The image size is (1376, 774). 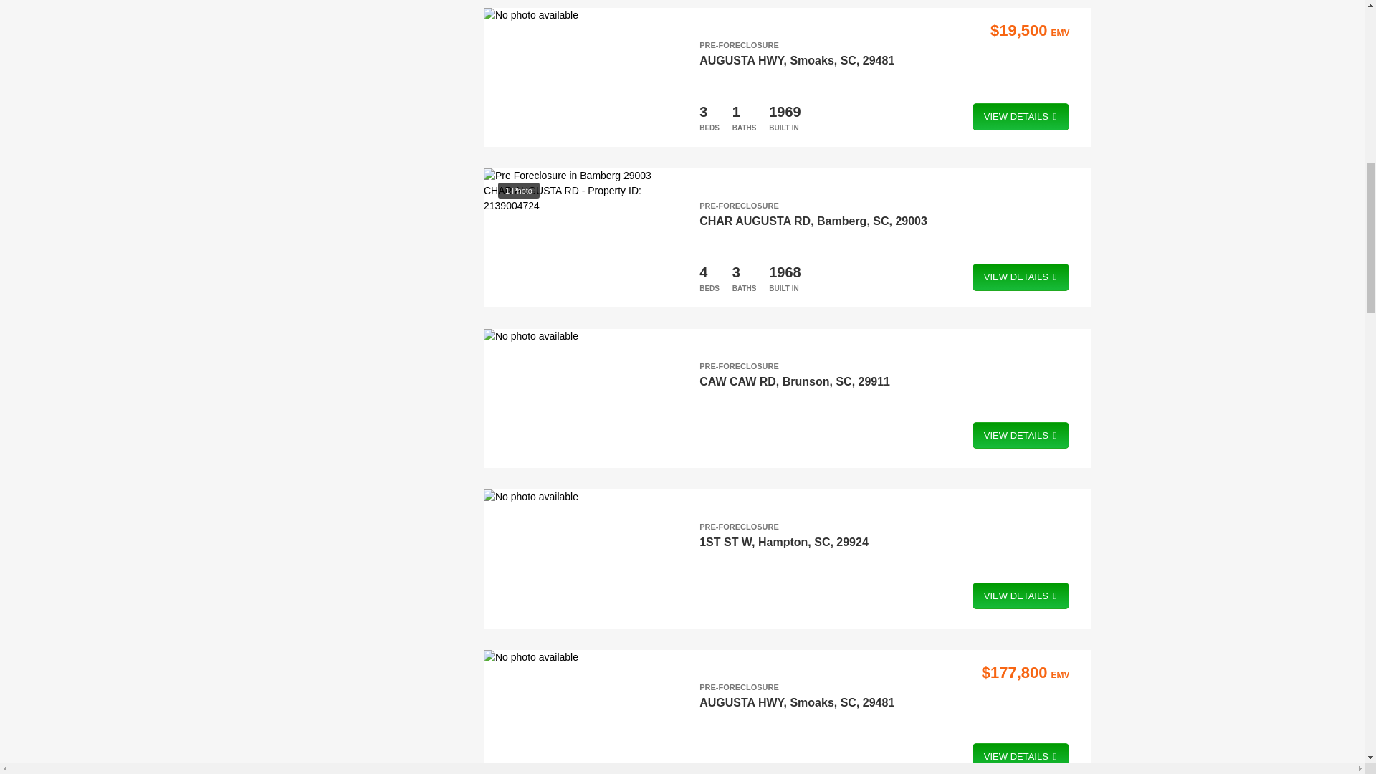 What do you see at coordinates (1021, 277) in the screenshot?
I see `VIEW DETAILS` at bounding box center [1021, 277].